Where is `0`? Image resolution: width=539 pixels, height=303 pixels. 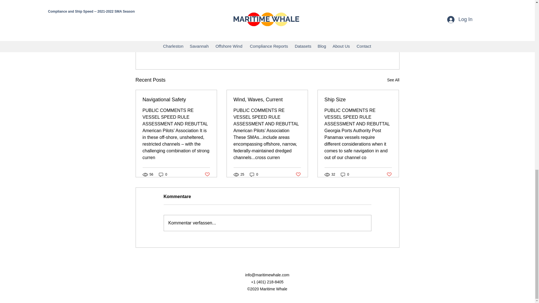
0 is located at coordinates (345, 174).